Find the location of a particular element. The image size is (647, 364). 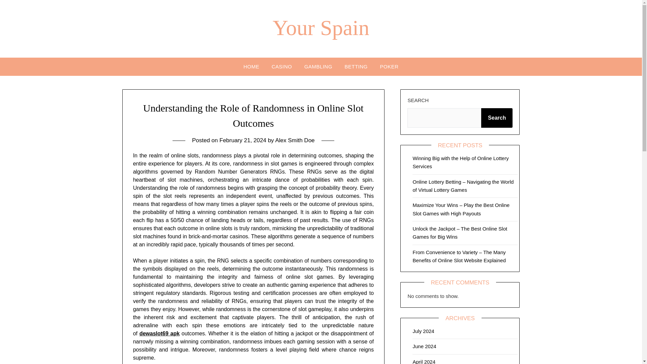

February 21, 2024 is located at coordinates (243, 140).